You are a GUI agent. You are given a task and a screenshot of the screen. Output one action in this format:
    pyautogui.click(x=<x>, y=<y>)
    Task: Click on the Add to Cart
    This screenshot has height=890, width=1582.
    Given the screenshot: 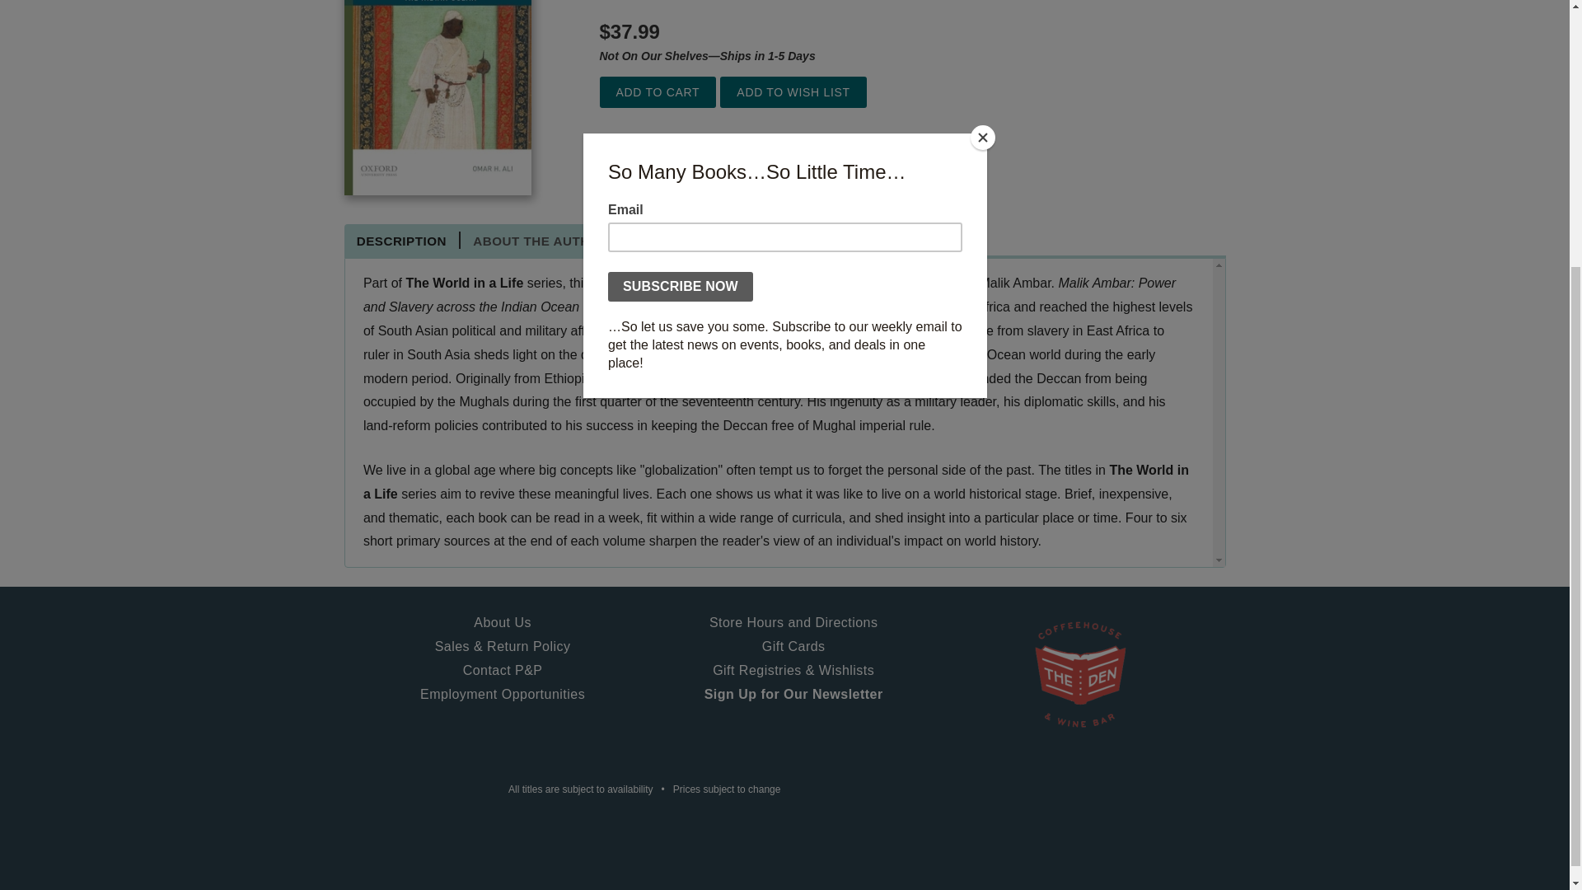 What is the action you would take?
    pyautogui.click(x=658, y=92)
    